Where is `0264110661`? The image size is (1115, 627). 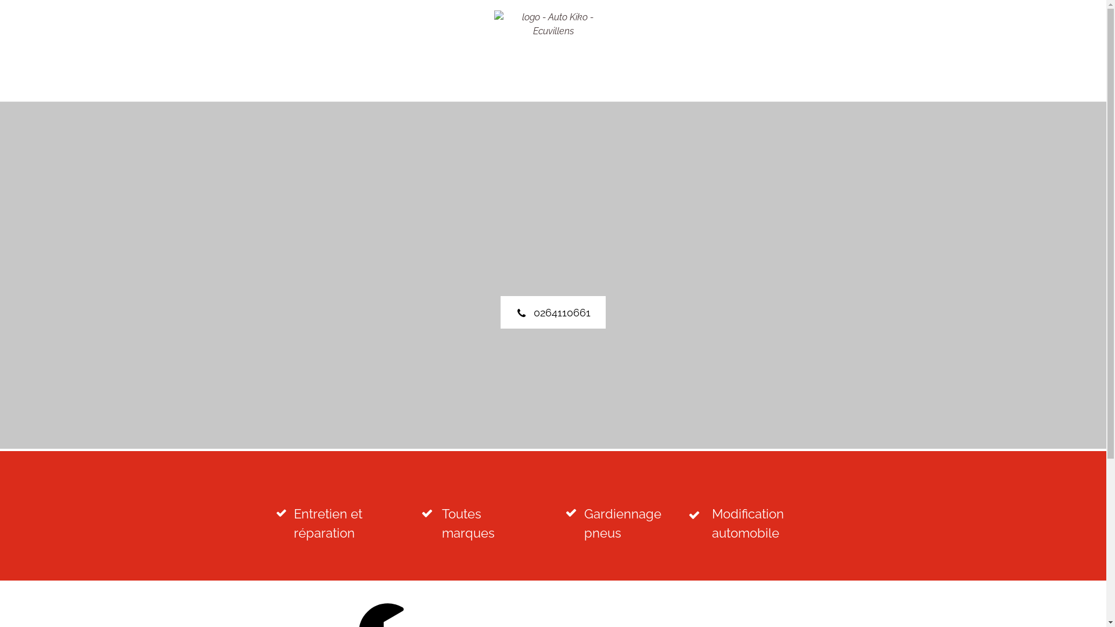
0264110661 is located at coordinates (553, 312).